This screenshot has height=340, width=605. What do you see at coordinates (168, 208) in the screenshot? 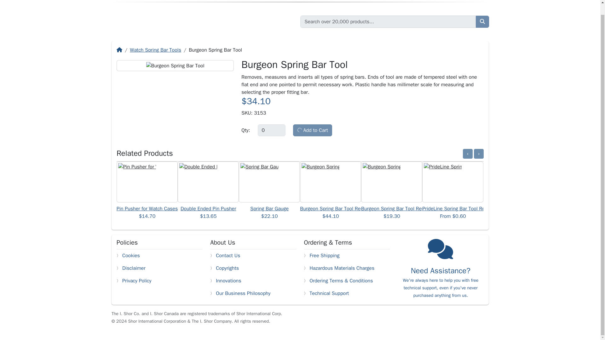
I see `Pin Pusher for Watch Cases and Strap Buckles` at bounding box center [168, 208].